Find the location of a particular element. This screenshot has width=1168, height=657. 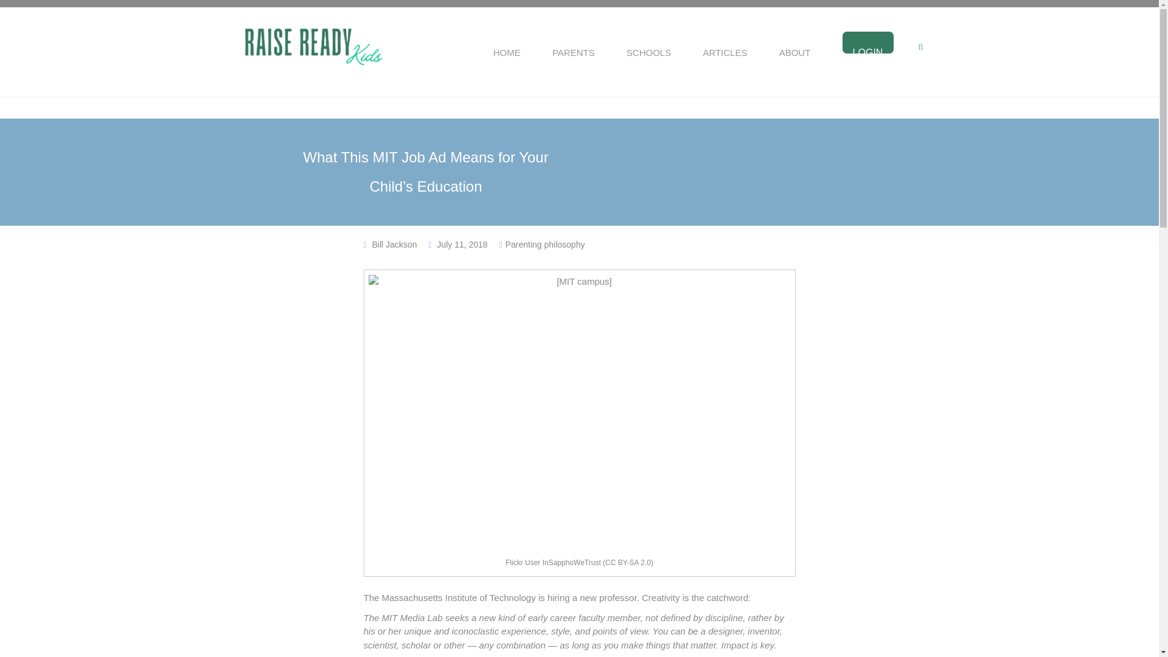

4:49 pm is located at coordinates (462, 245).